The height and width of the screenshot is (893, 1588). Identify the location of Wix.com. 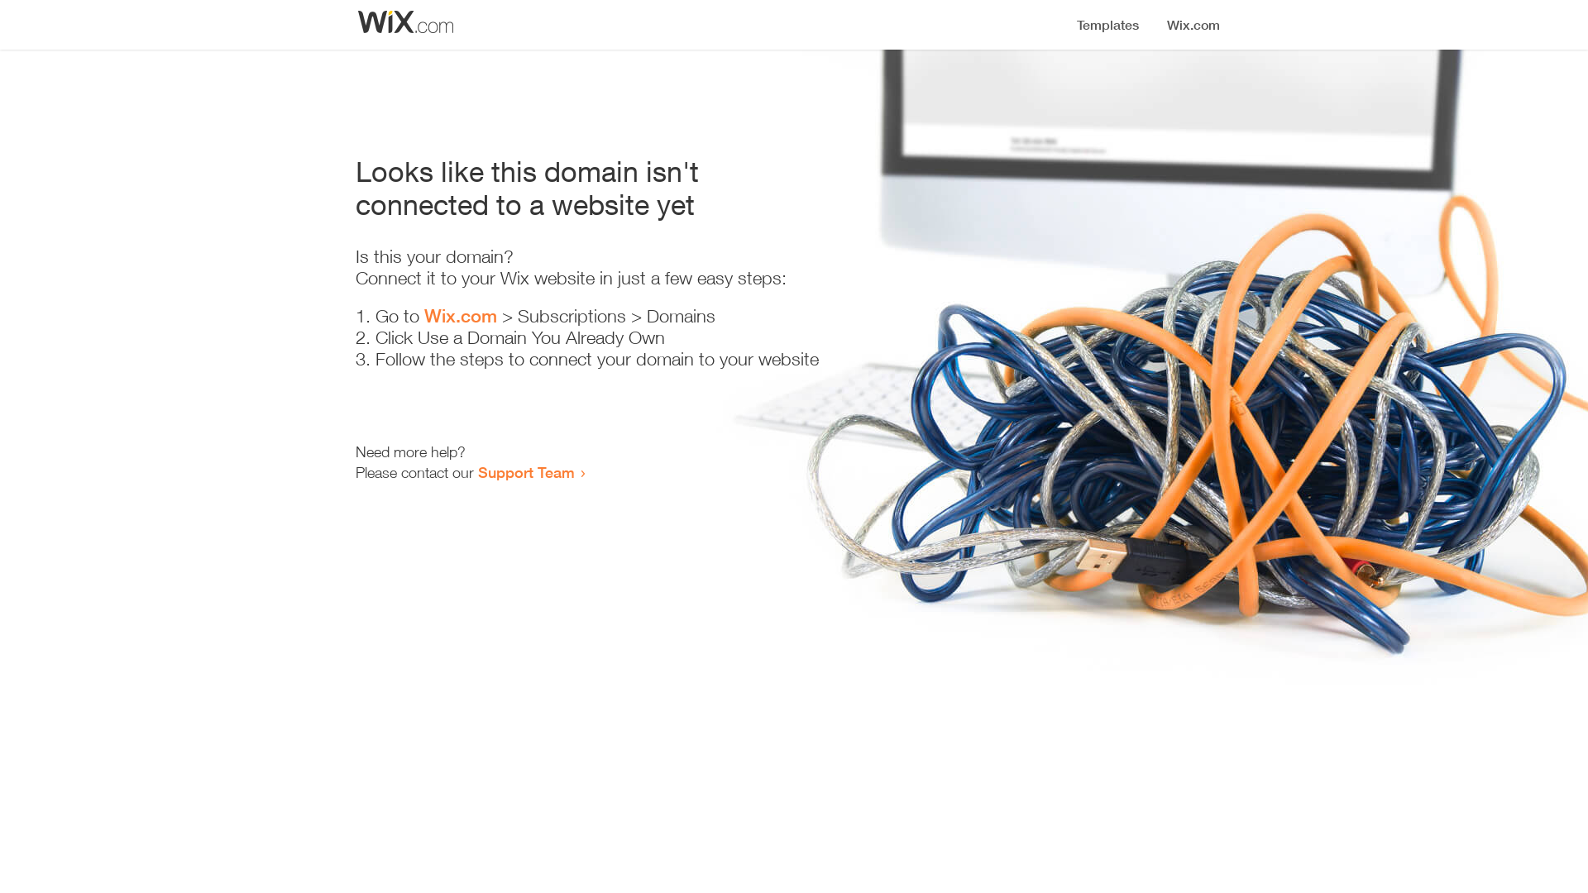
(461, 316).